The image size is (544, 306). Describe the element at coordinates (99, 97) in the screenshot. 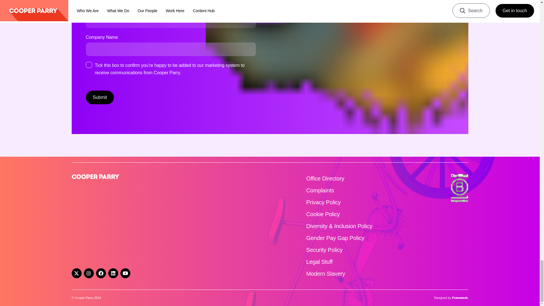

I see `Submit` at that location.